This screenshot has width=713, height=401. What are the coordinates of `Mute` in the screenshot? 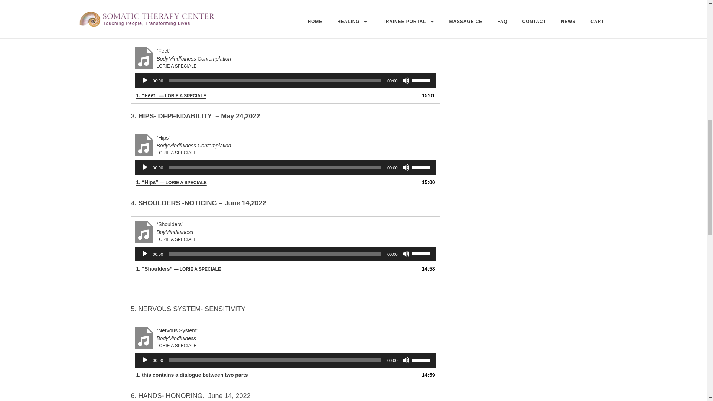 It's located at (406, 360).